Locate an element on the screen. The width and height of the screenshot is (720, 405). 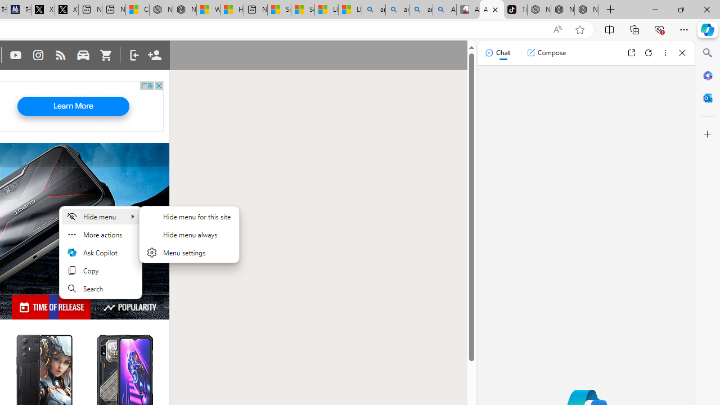
Huge shark washes ashore at New York City beach | Watch is located at coordinates (232, 10).